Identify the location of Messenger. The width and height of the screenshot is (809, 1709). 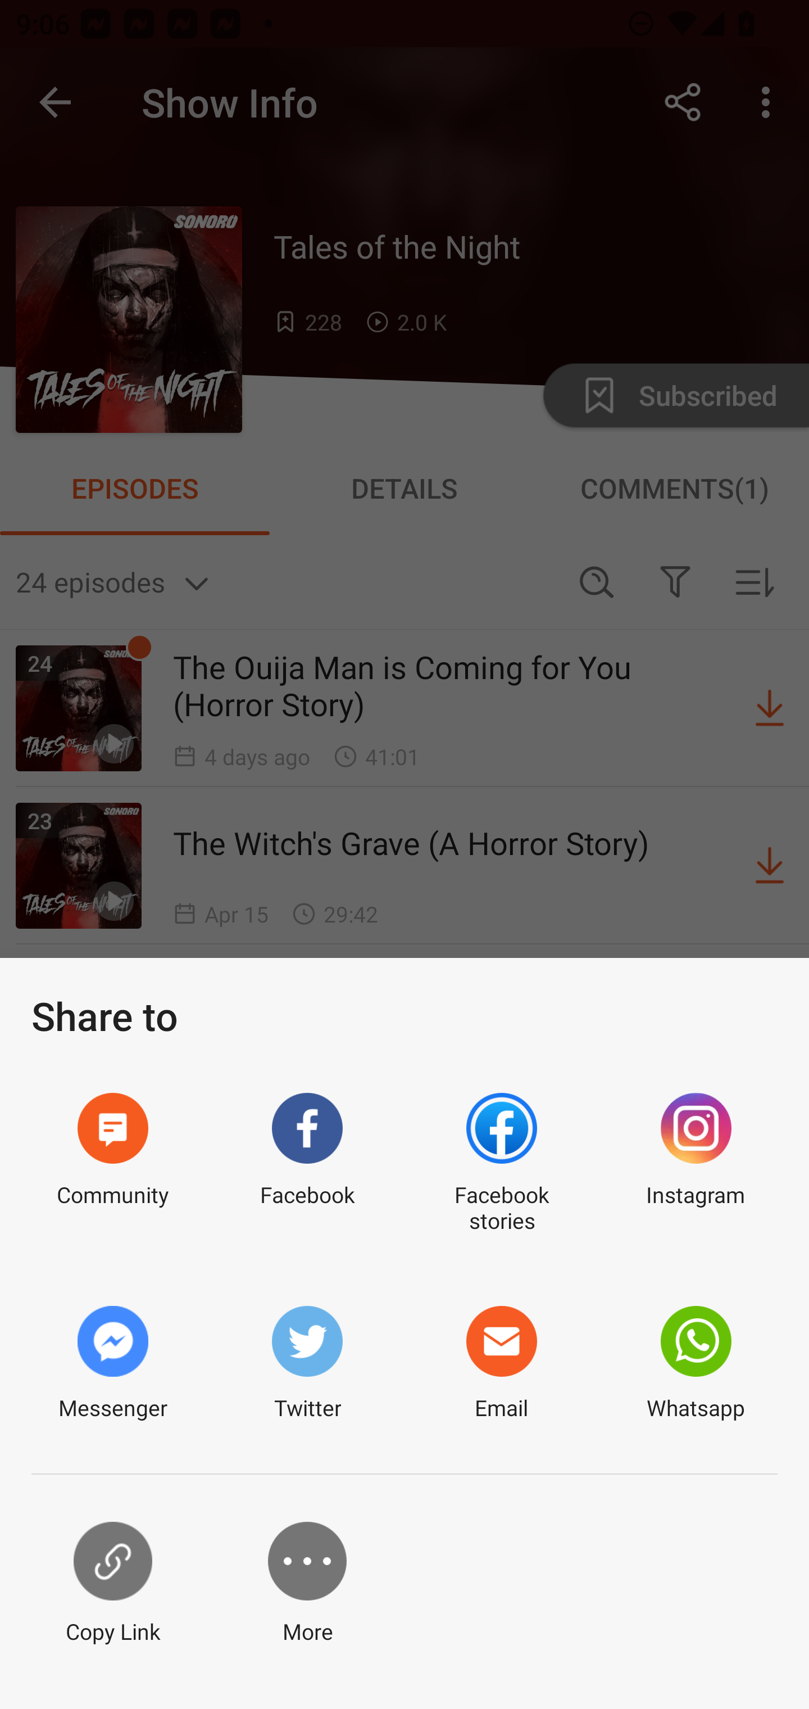
(112, 1364).